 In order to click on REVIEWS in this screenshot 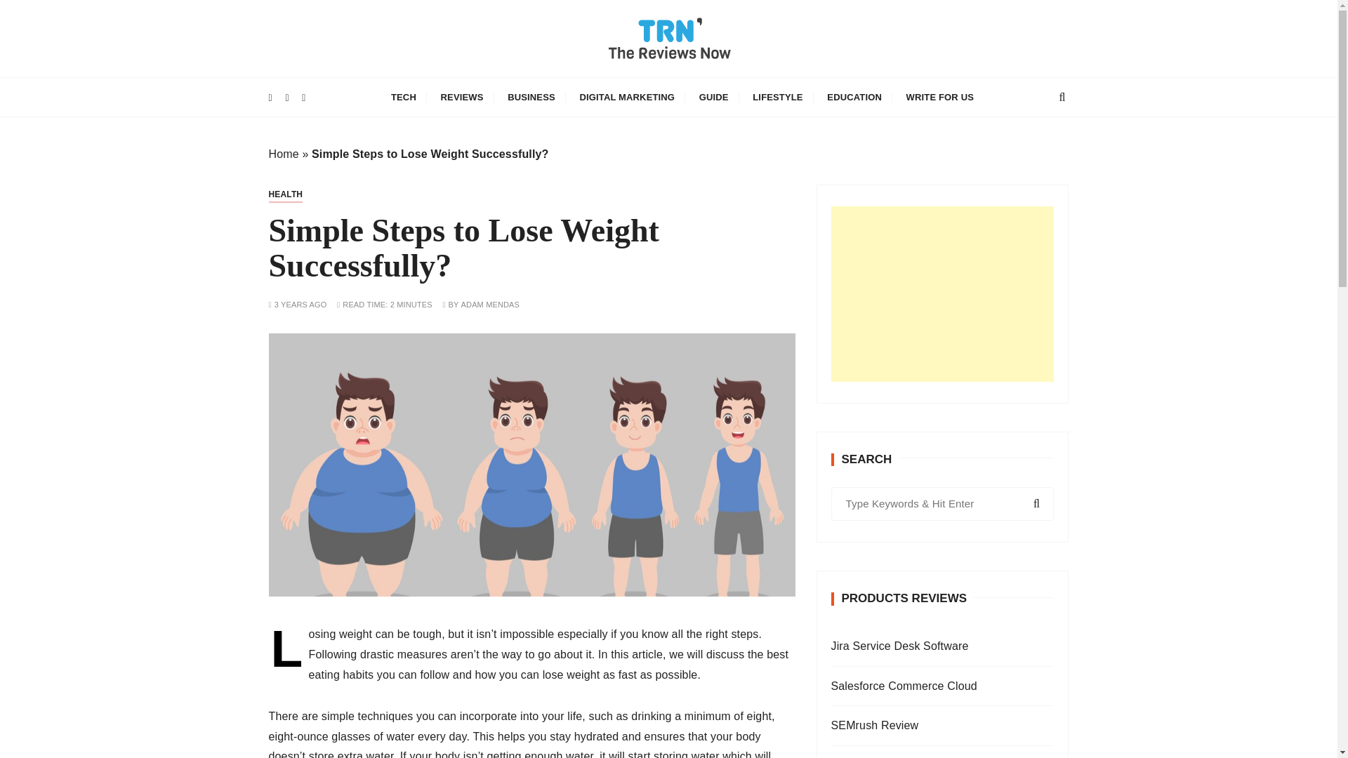, I will do `click(462, 97)`.